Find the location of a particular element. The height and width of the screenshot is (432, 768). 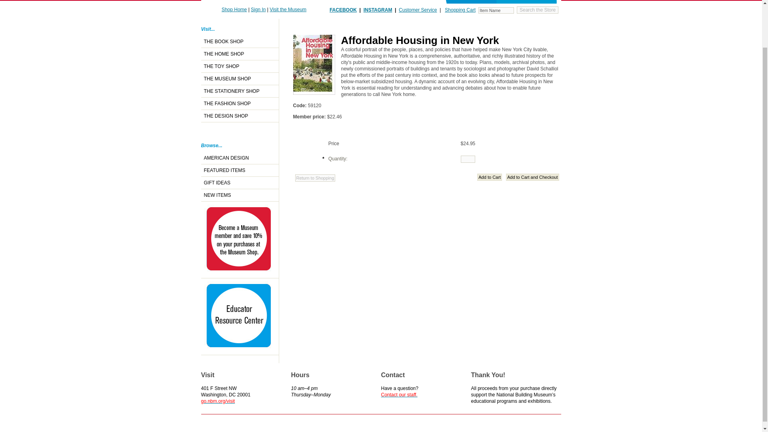

THE HOME SHOP is located at coordinates (239, 54).